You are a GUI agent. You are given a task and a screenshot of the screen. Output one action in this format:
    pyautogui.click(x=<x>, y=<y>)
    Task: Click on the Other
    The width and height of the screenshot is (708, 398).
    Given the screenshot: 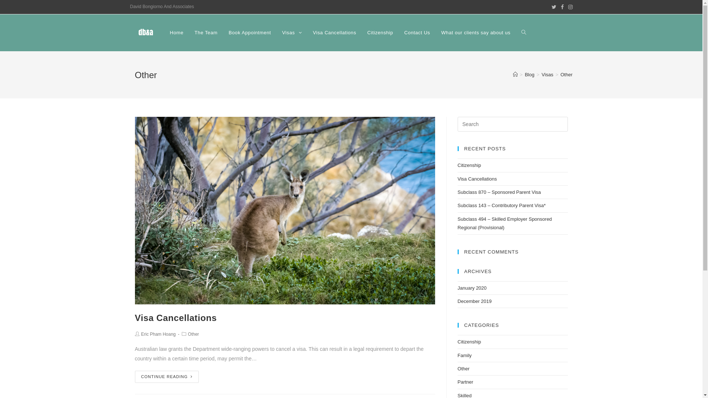 What is the action you would take?
    pyautogui.click(x=464, y=369)
    